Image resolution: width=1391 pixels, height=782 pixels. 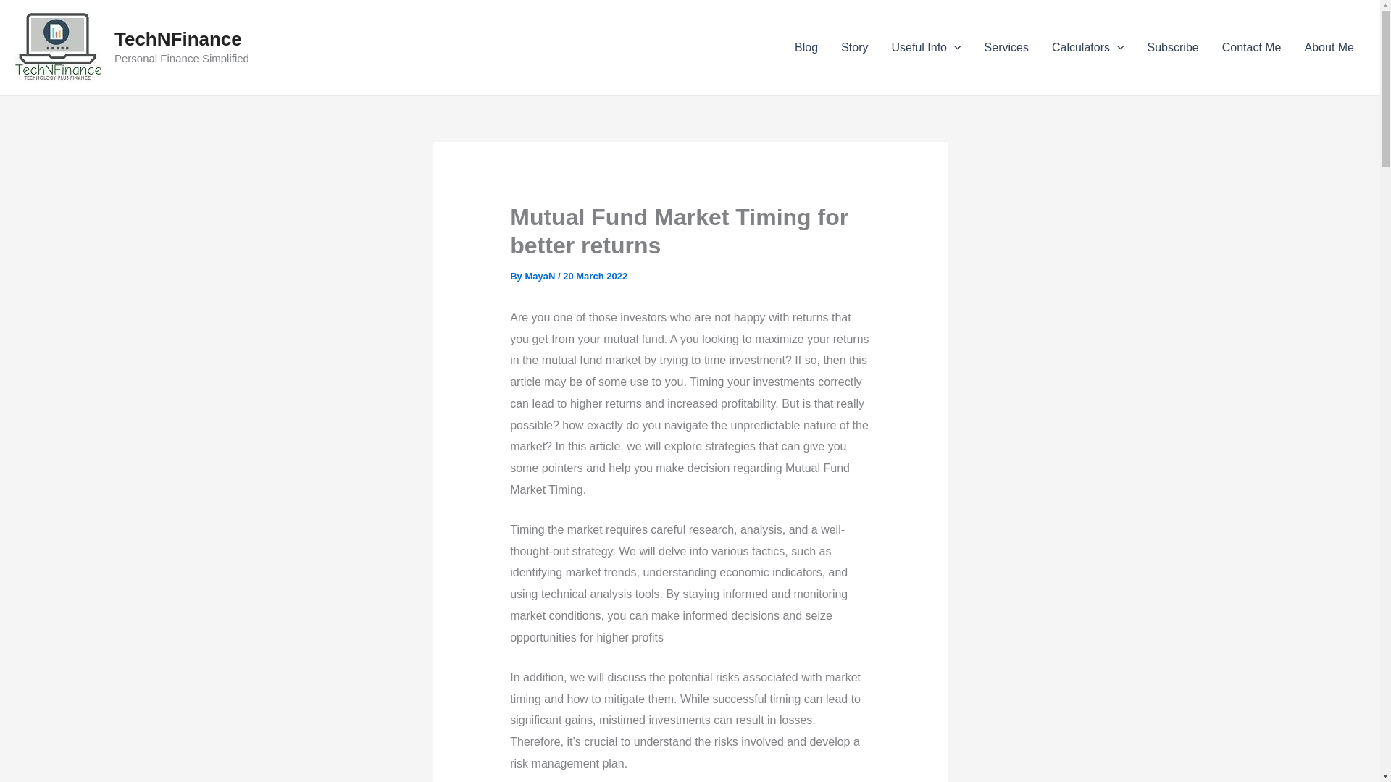 I want to click on Contact Me, so click(x=1252, y=46).